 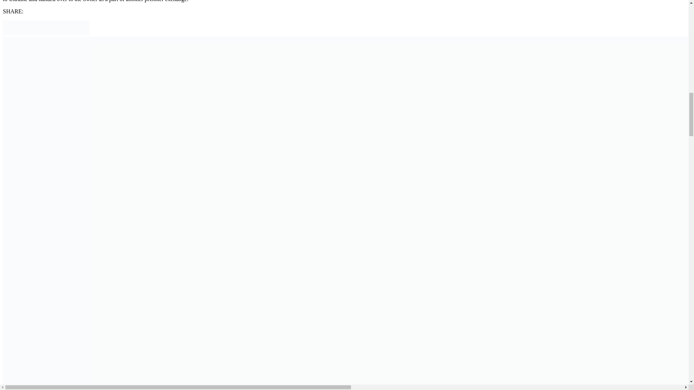 I want to click on Viber, so click(x=68, y=33).